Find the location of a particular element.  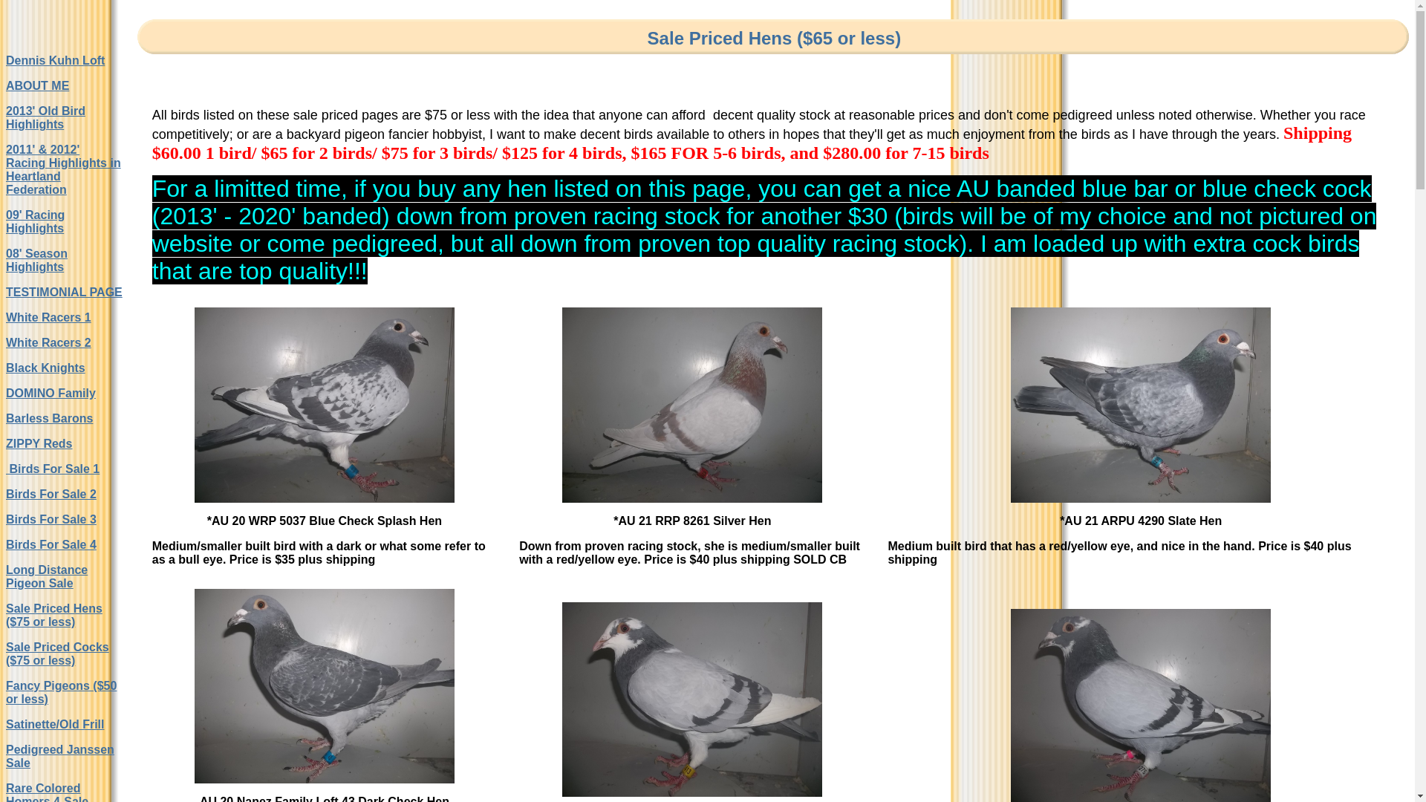

Pedigreed Janssen Sale is located at coordinates (60, 756).